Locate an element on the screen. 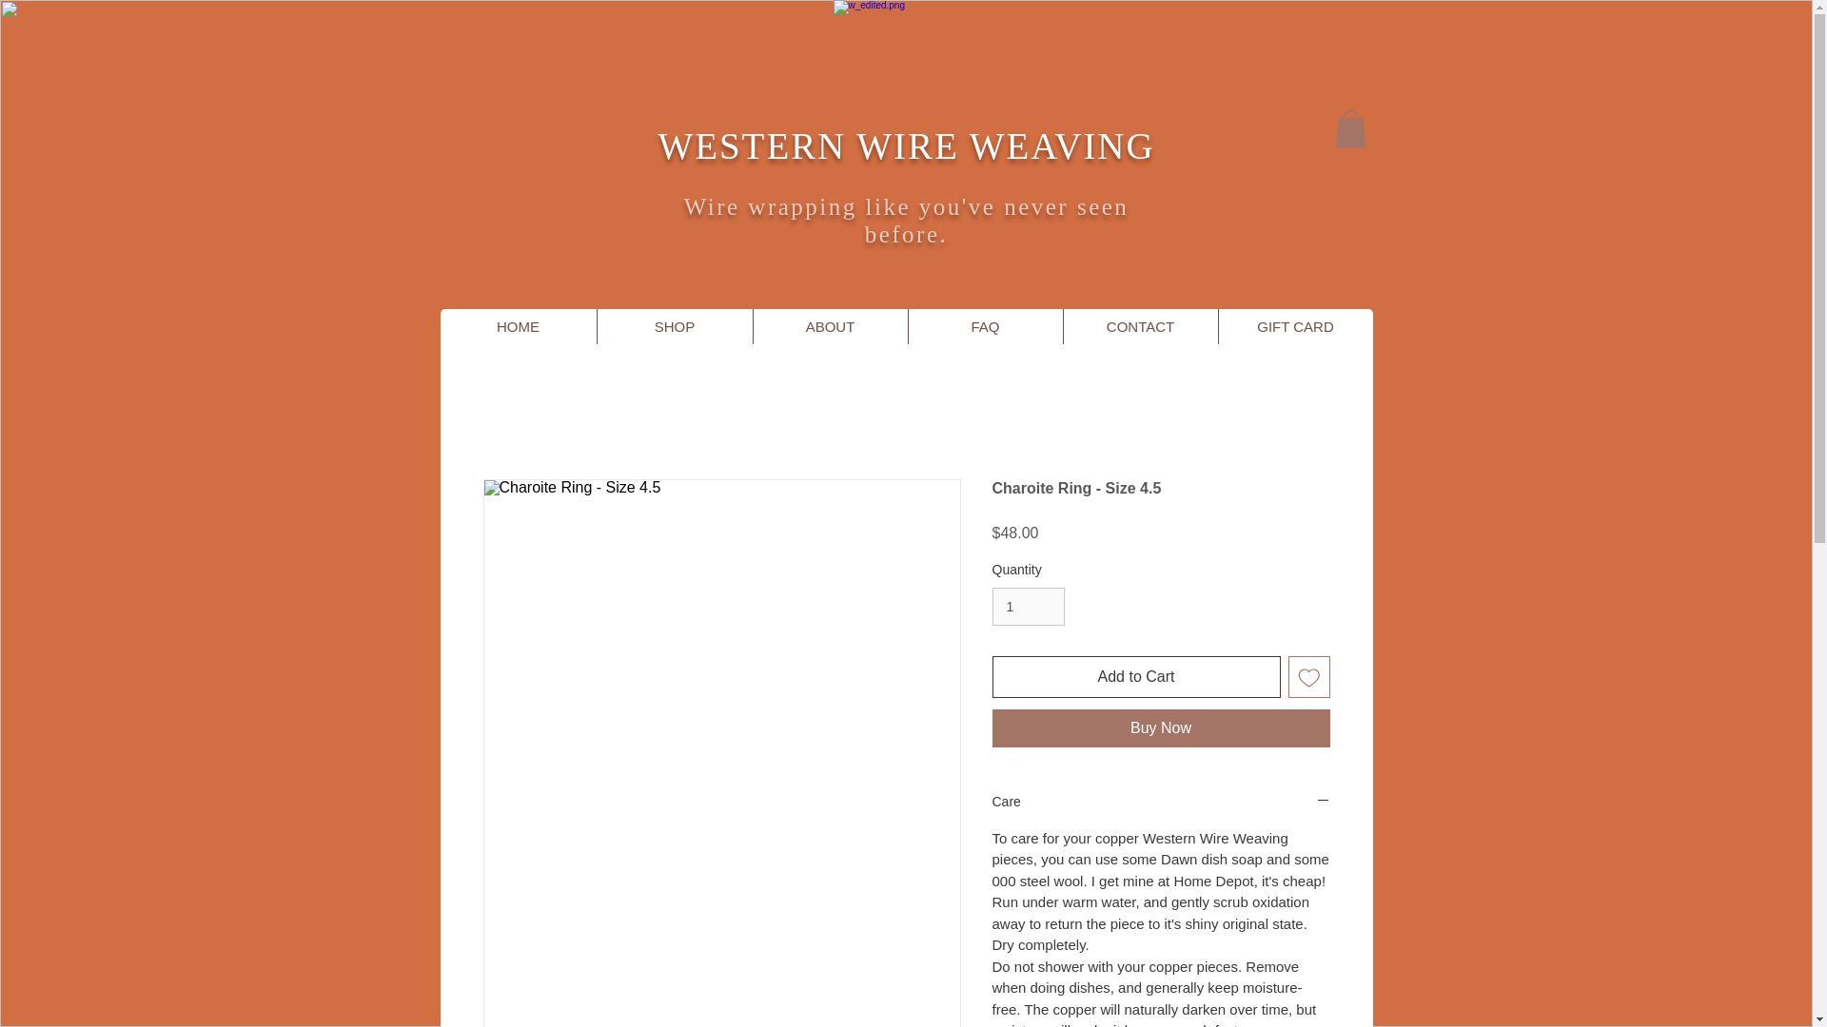 This screenshot has width=1827, height=1027. Buy Now is located at coordinates (1161, 728).